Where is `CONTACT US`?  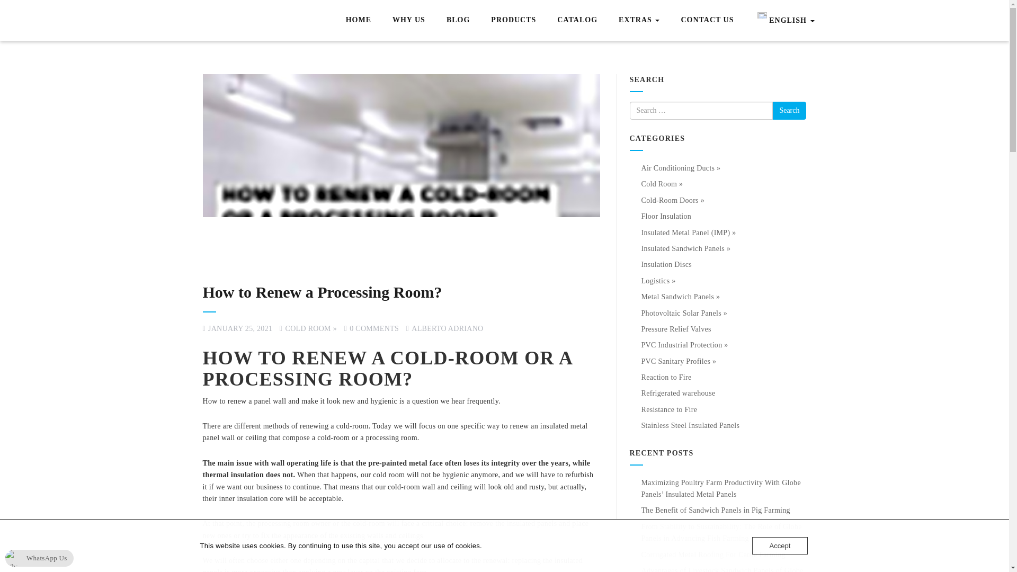 CONTACT US is located at coordinates (707, 20).